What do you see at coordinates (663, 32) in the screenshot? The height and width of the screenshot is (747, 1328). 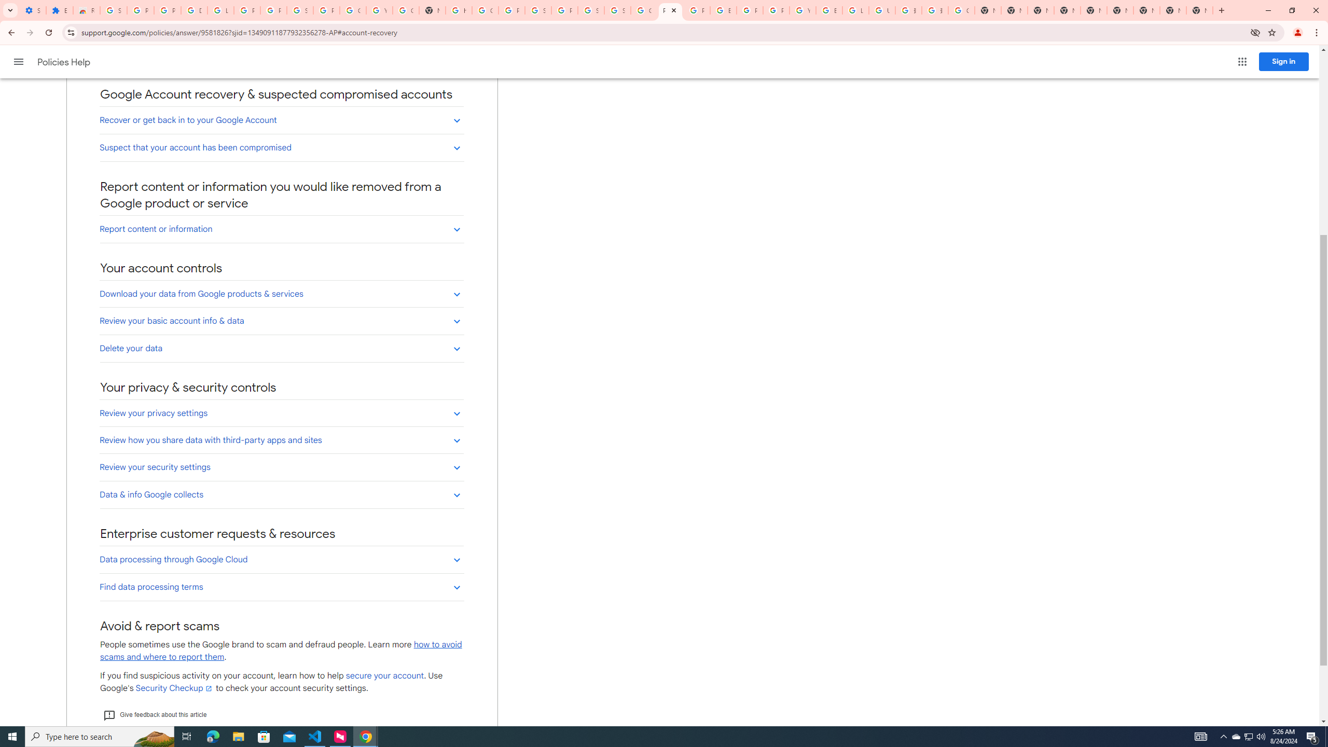 I see `Address and search bar` at bounding box center [663, 32].